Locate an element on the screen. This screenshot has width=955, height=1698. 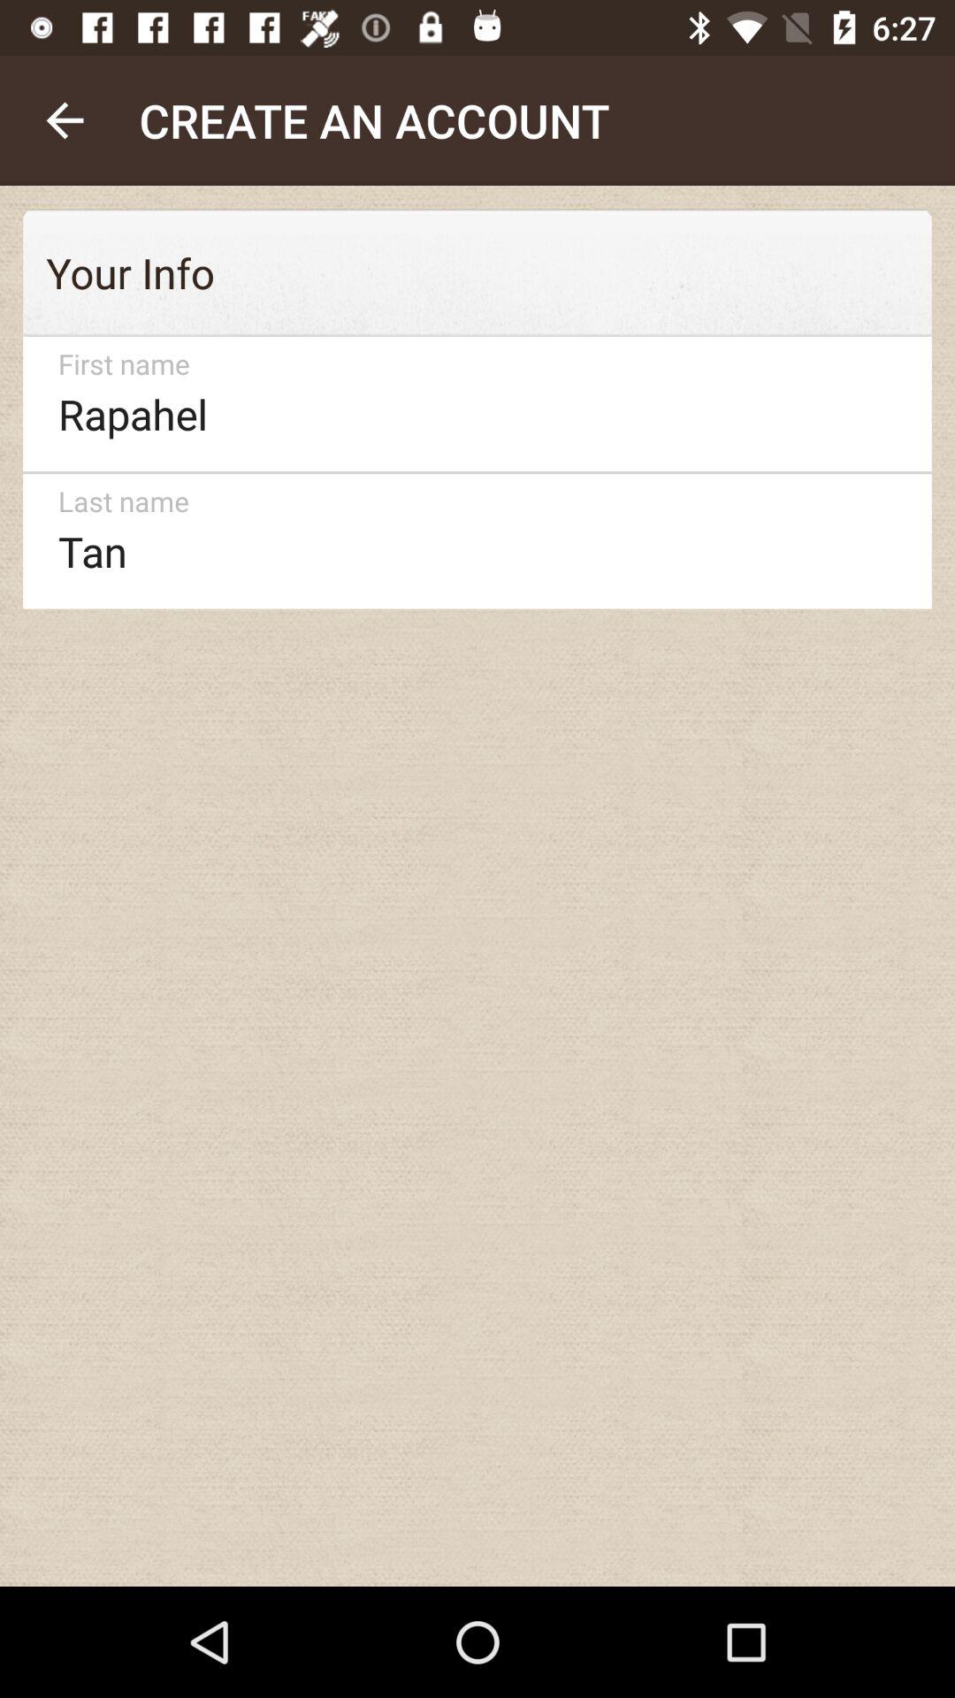
click the rapahel item is located at coordinates (469, 403).